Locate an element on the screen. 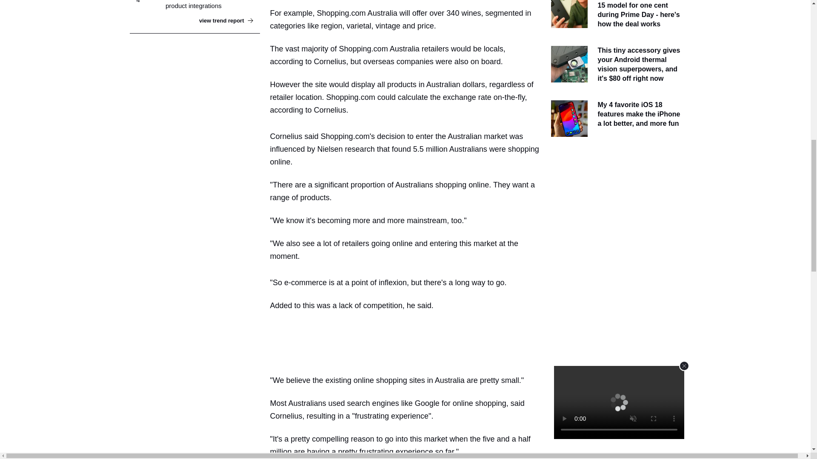 The width and height of the screenshot is (817, 459). 3rd party ad content is located at coordinates (408, 341).